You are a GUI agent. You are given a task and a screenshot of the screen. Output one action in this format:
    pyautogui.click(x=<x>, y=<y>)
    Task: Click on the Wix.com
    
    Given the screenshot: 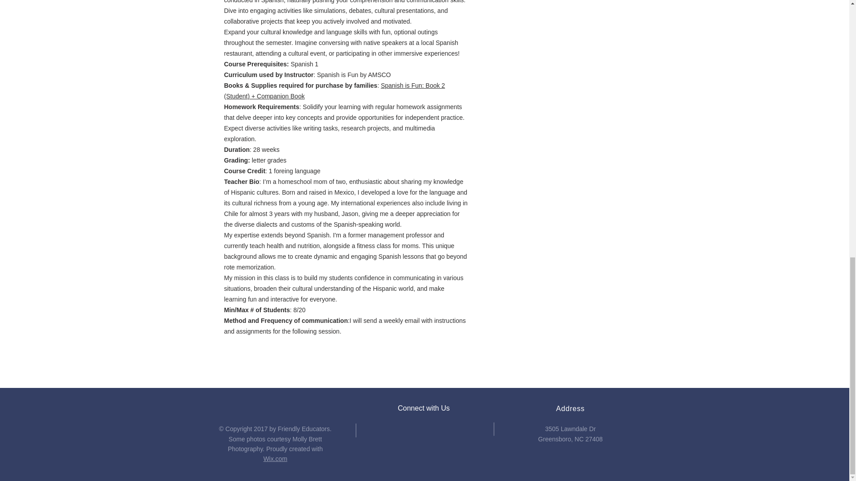 What is the action you would take?
    pyautogui.click(x=276, y=458)
    